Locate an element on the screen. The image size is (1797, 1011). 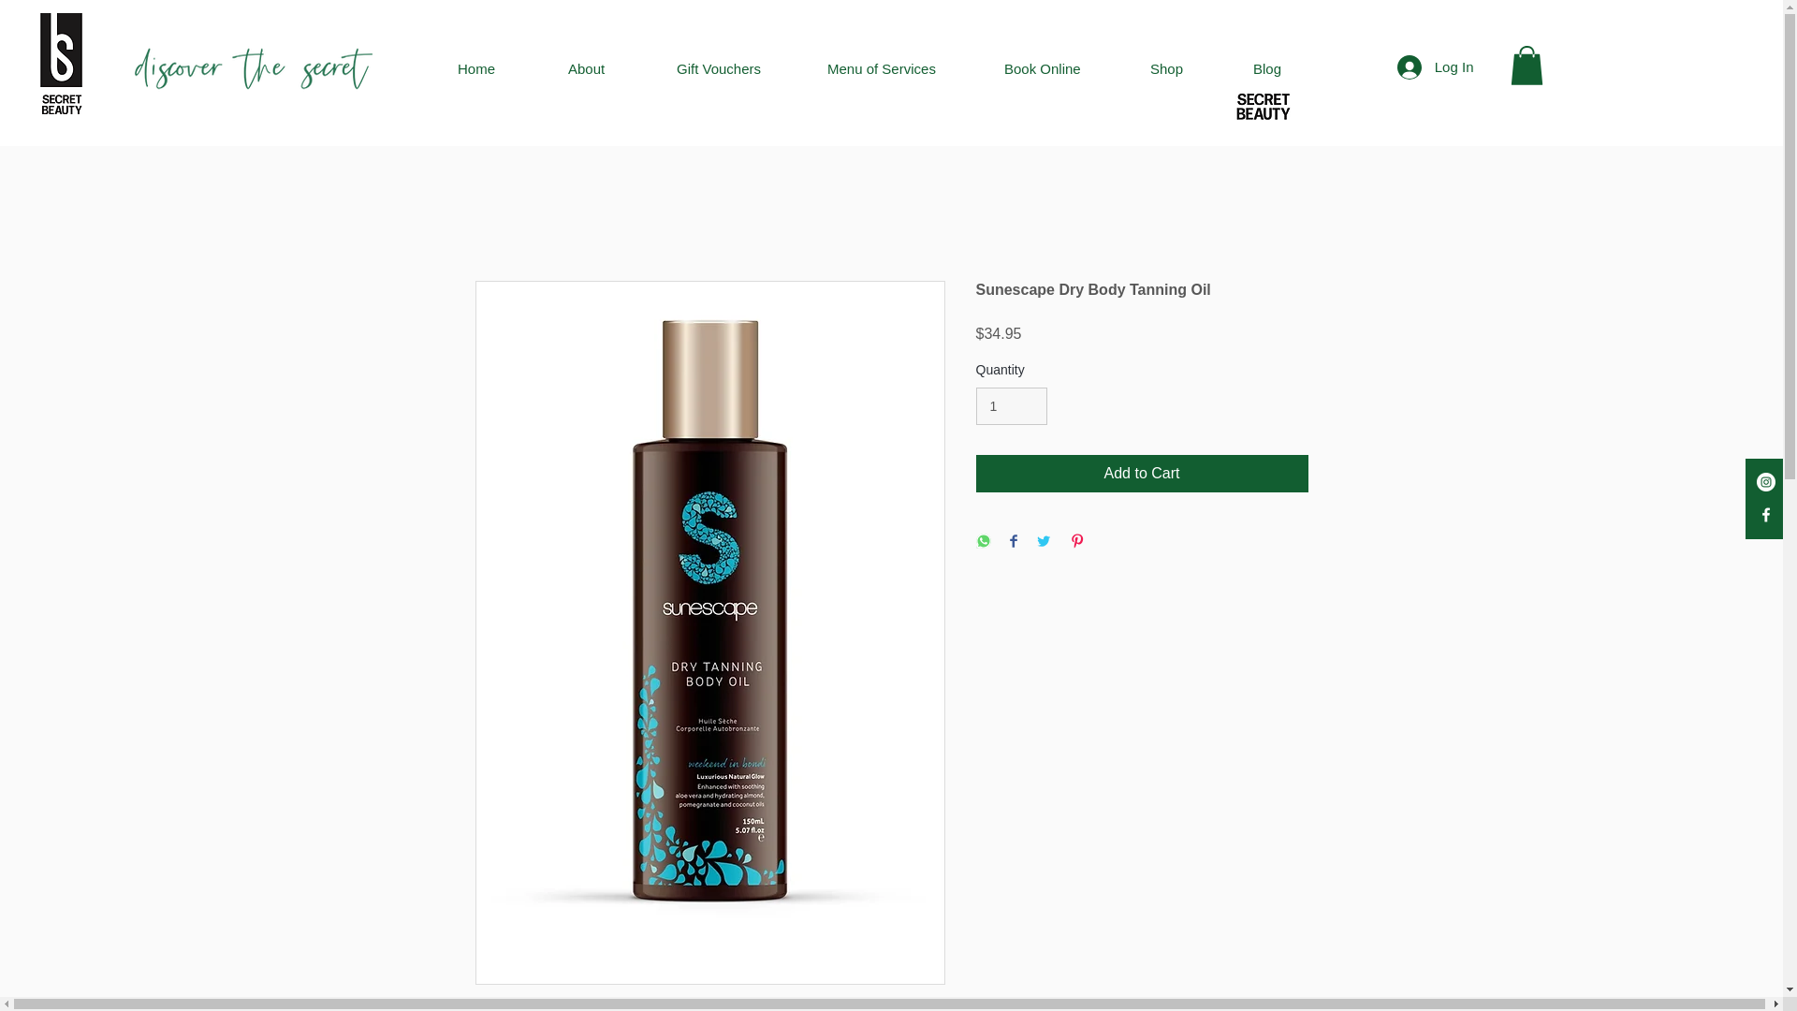
Home is located at coordinates (498, 68).